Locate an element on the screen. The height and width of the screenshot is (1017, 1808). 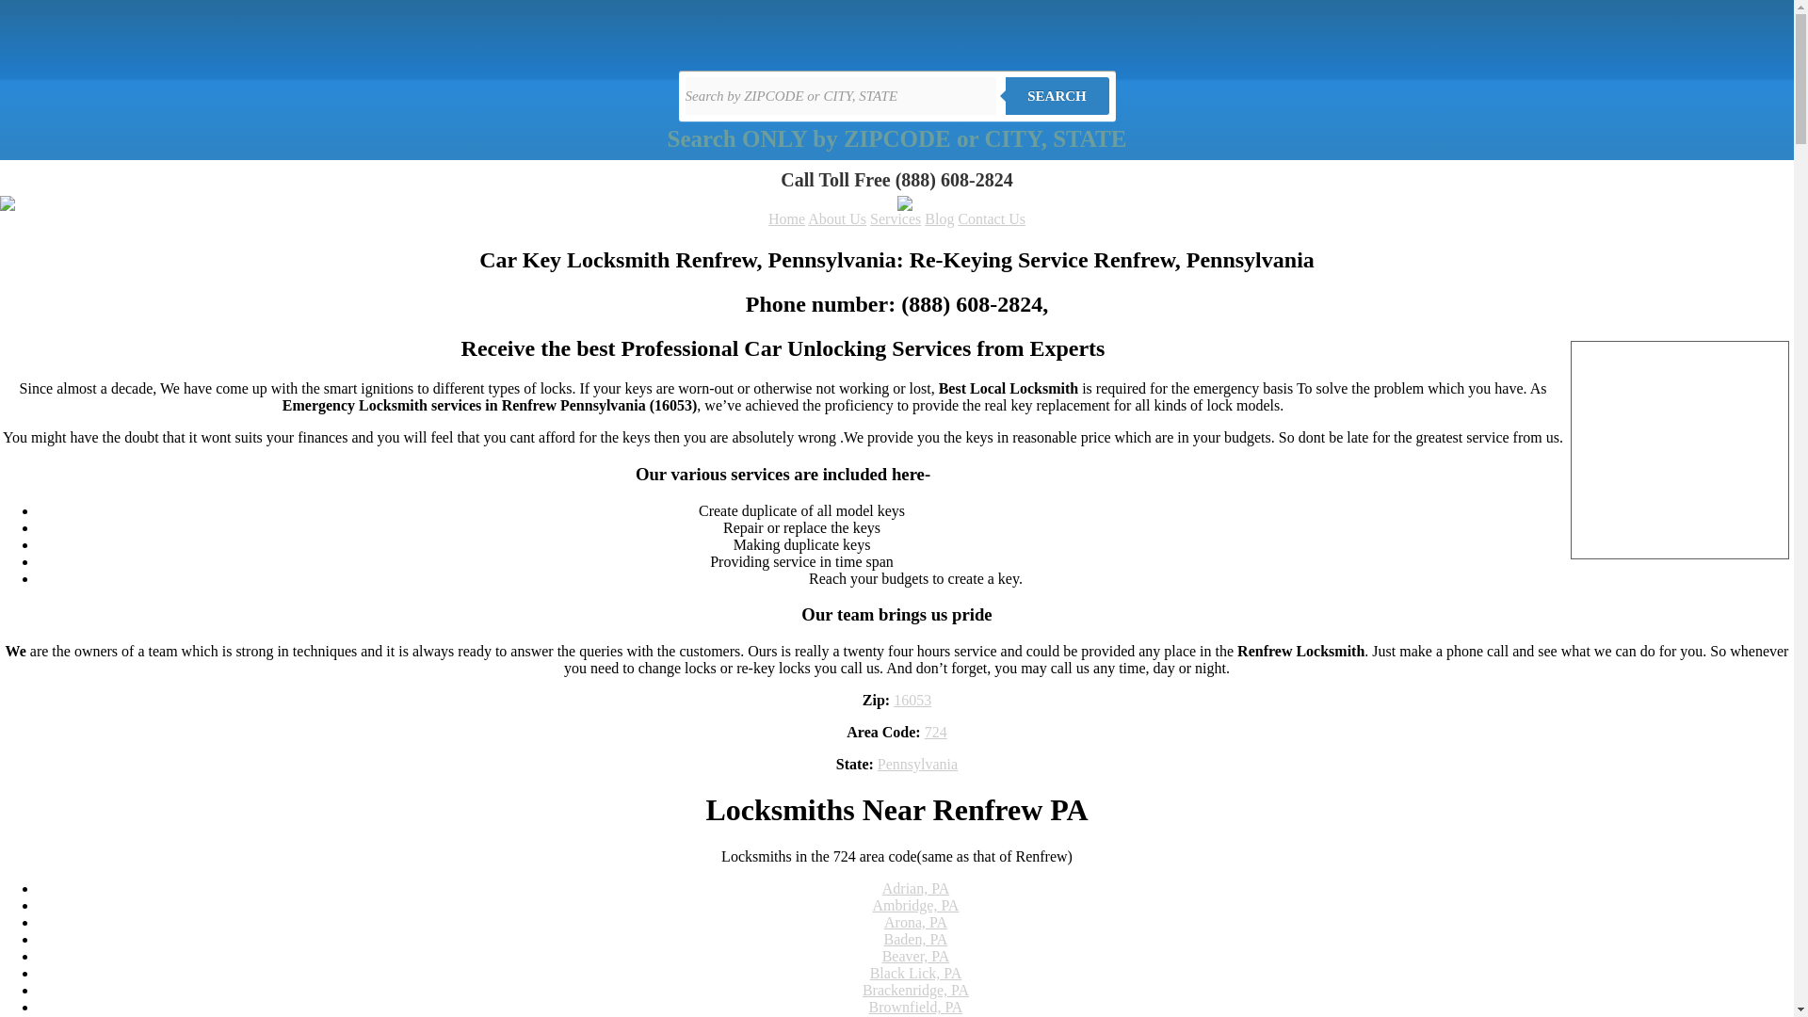
Brackenridge, PA is located at coordinates (915, 990).